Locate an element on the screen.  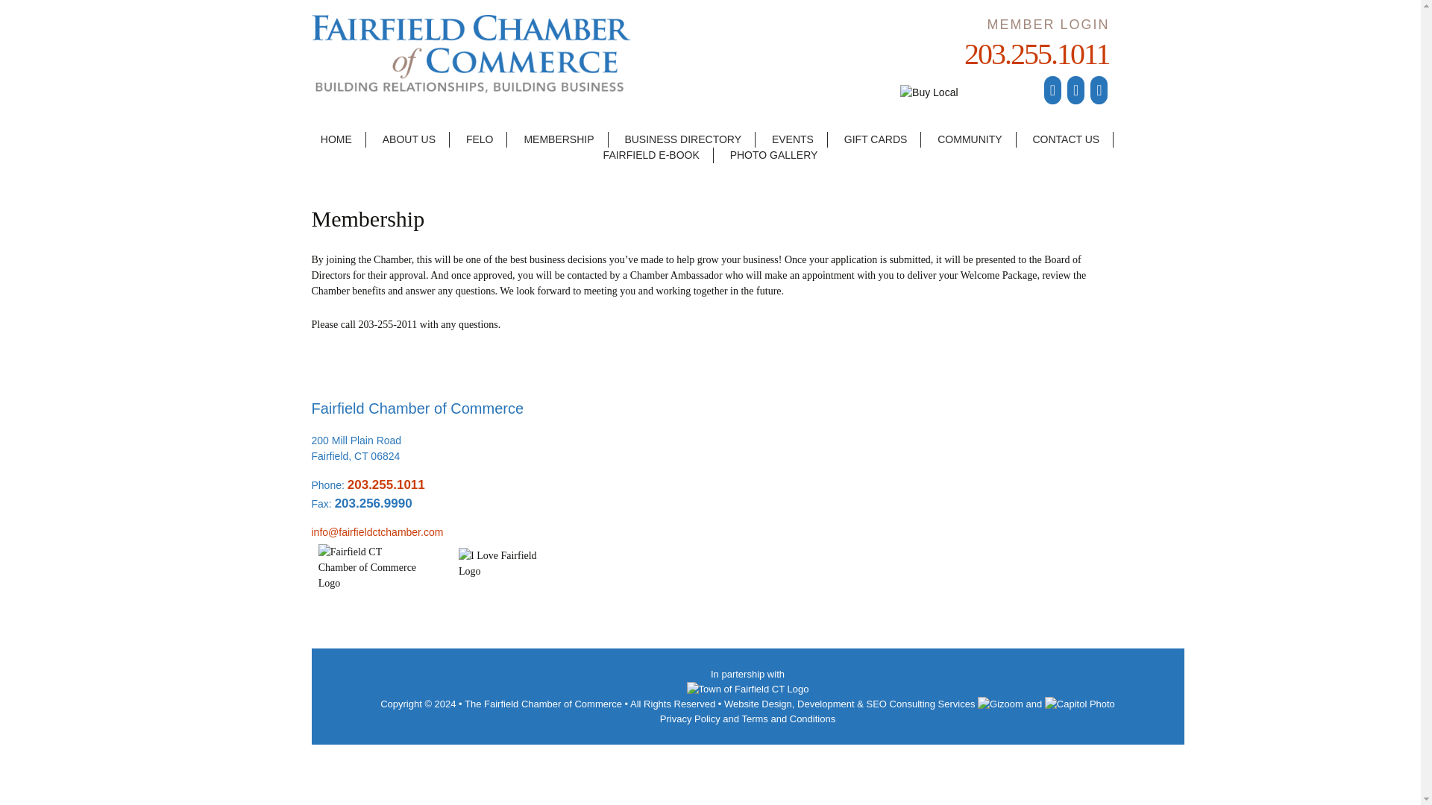
GIFT CARDS is located at coordinates (876, 139).